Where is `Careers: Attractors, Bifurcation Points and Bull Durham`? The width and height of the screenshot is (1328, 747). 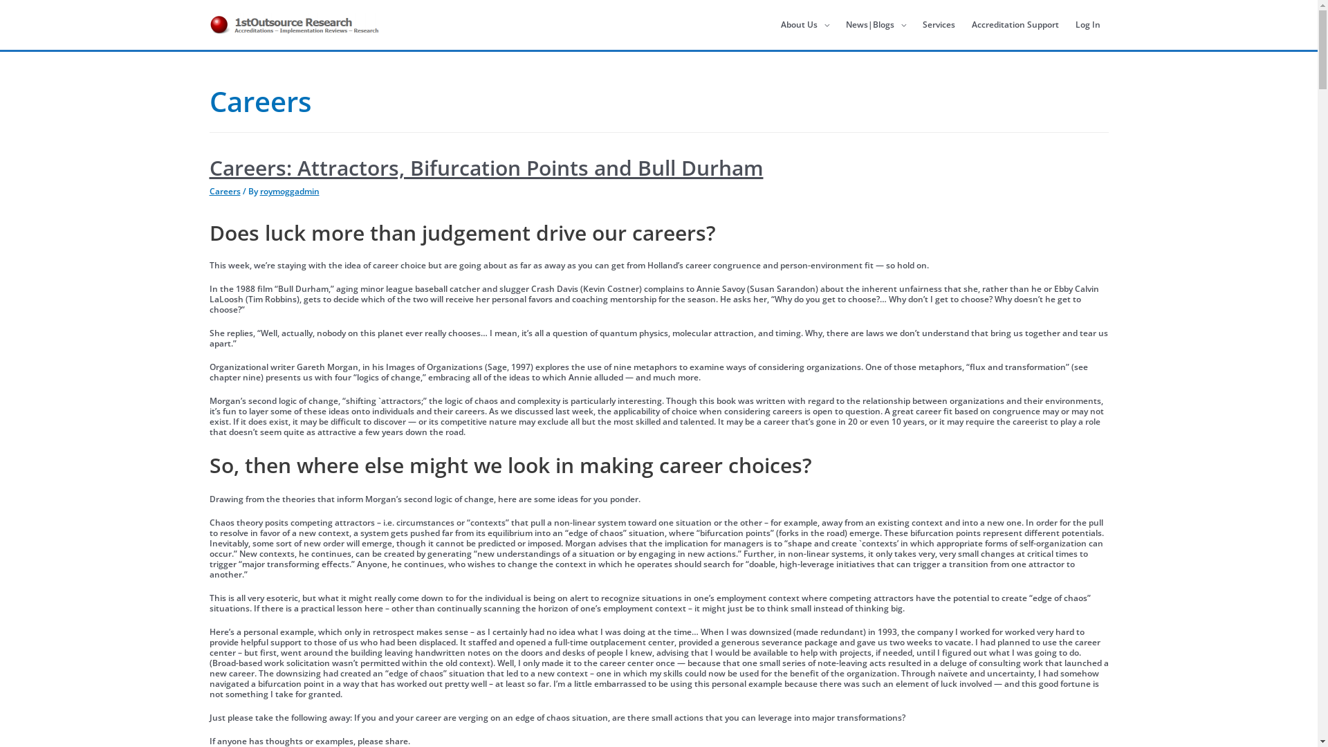 Careers: Attractors, Bifurcation Points and Bull Durham is located at coordinates (486, 167).